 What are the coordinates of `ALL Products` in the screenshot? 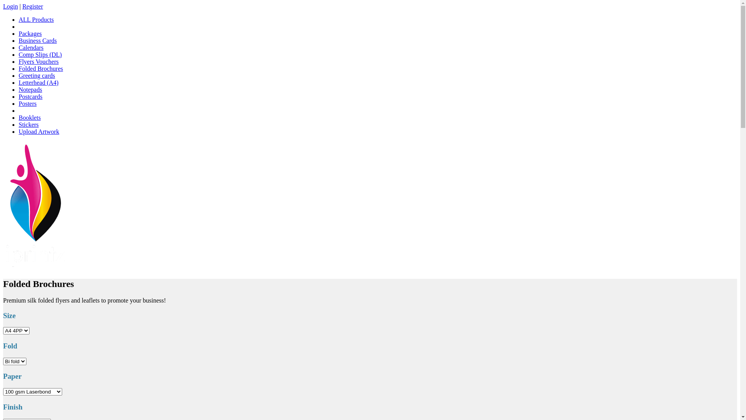 It's located at (37, 19).